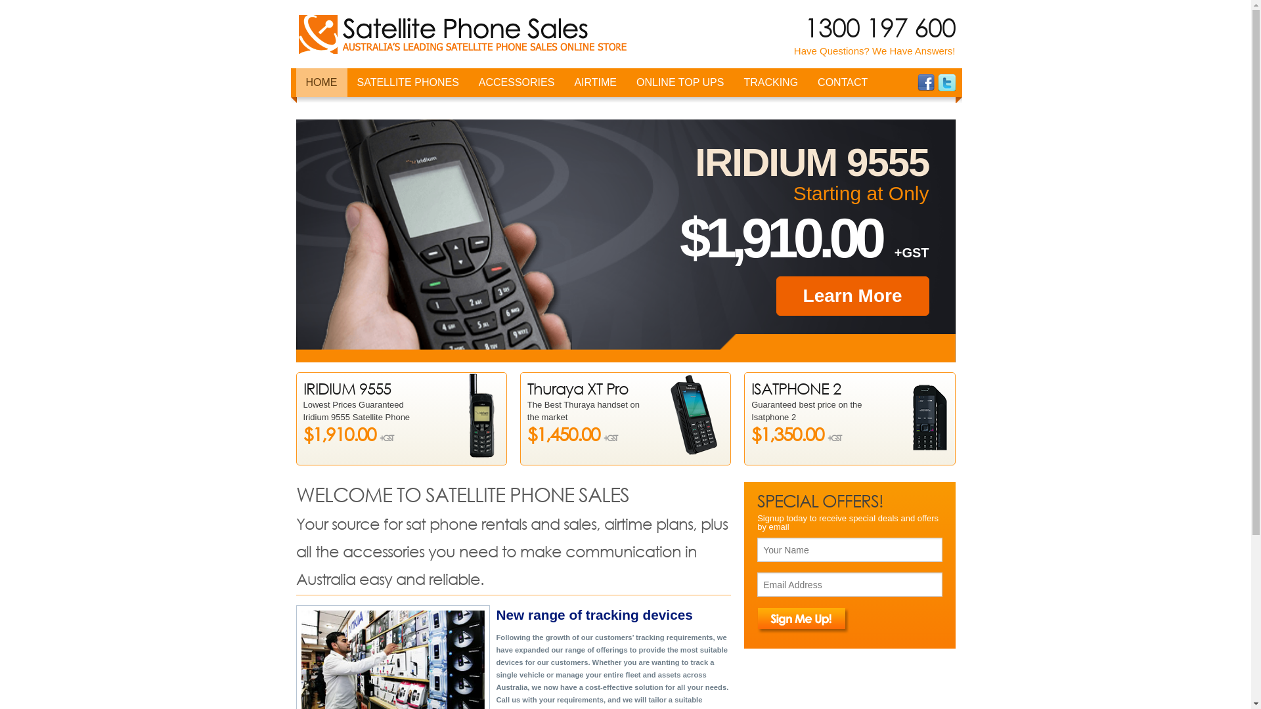  What do you see at coordinates (630, 170) in the screenshot?
I see `SMS` at bounding box center [630, 170].